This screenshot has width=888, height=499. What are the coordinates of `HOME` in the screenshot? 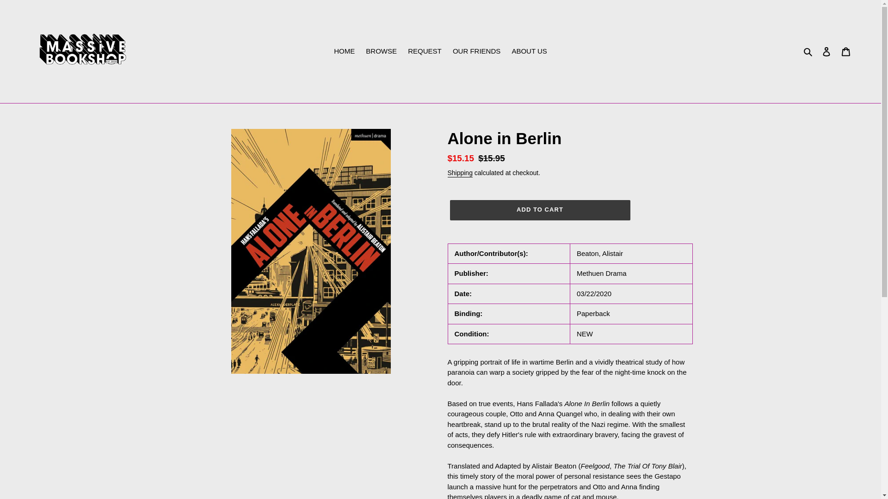 It's located at (344, 52).